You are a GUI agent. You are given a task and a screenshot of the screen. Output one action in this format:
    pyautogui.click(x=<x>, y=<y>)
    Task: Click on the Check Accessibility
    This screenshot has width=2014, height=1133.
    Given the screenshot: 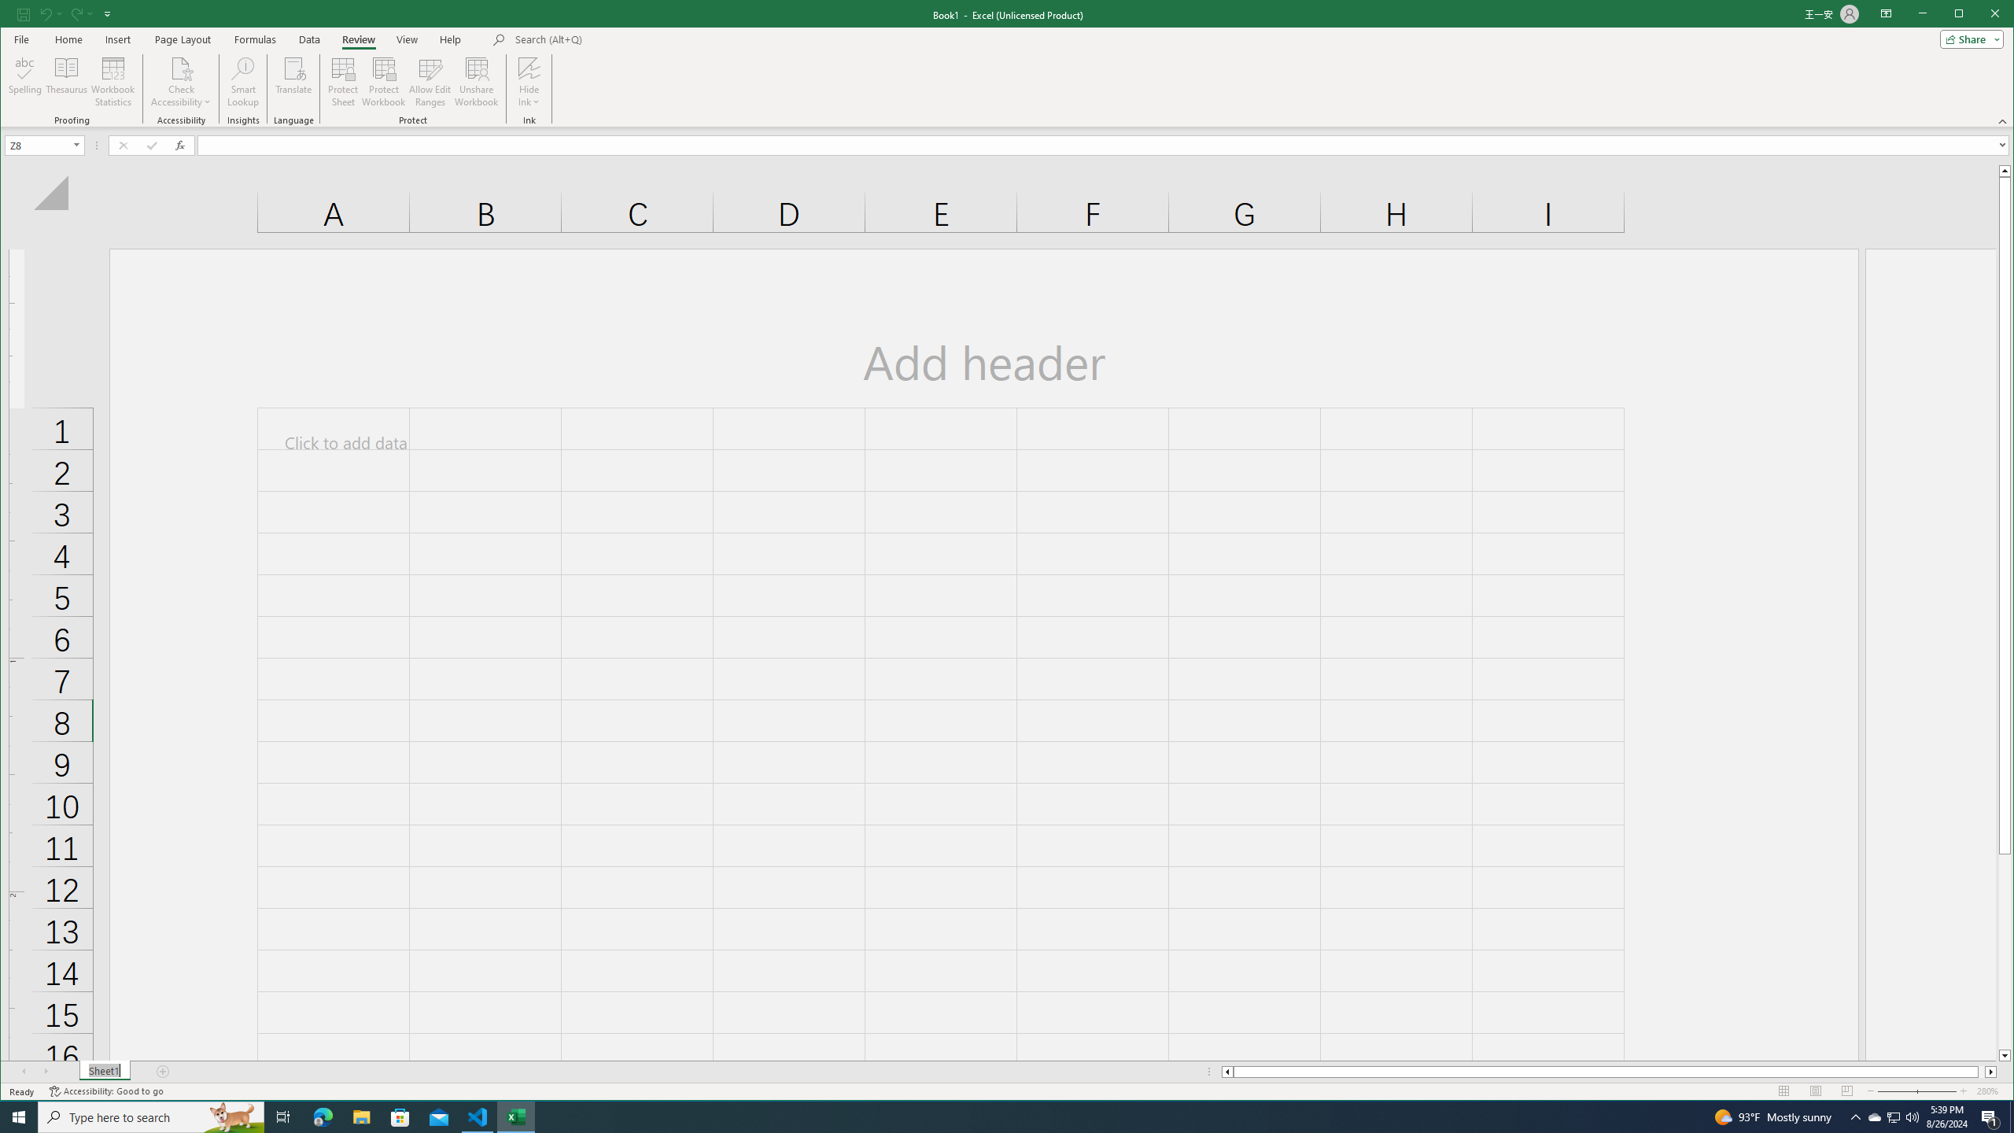 What is the action you would take?
    pyautogui.click(x=181, y=82)
    